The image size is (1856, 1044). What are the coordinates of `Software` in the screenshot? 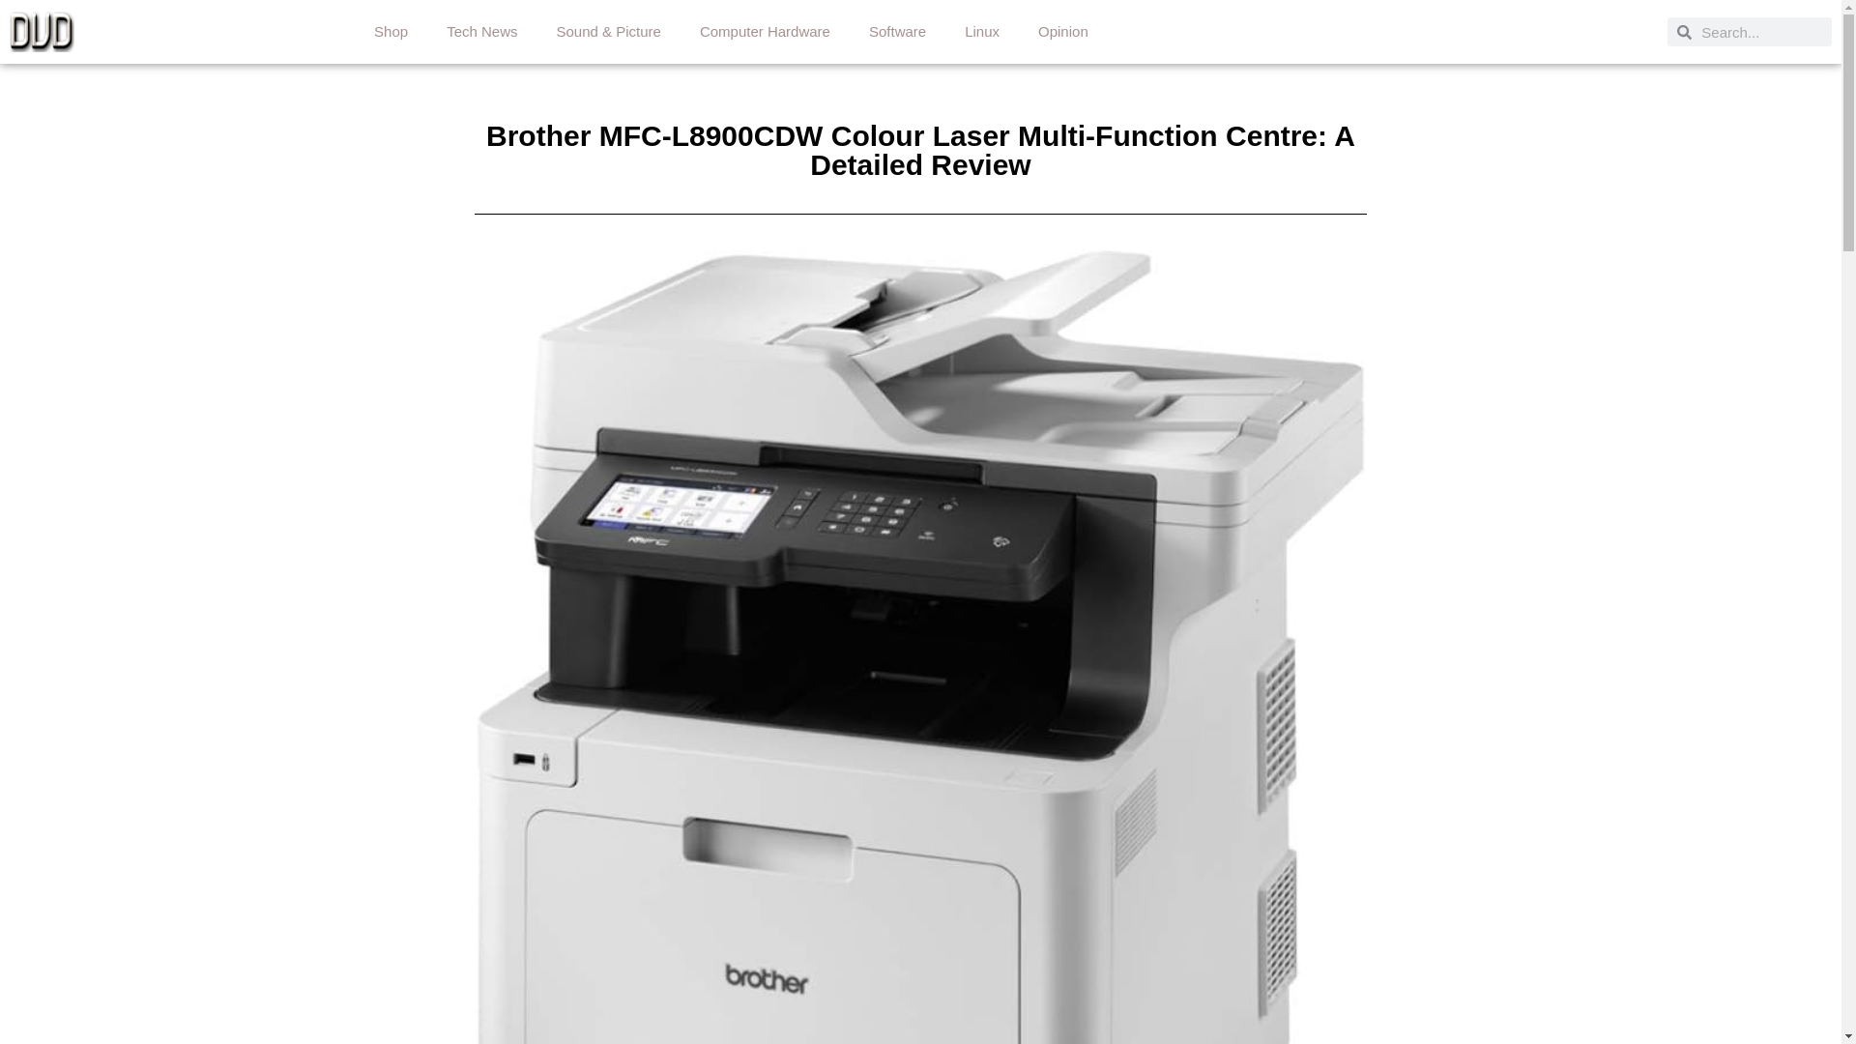 It's located at (897, 31).